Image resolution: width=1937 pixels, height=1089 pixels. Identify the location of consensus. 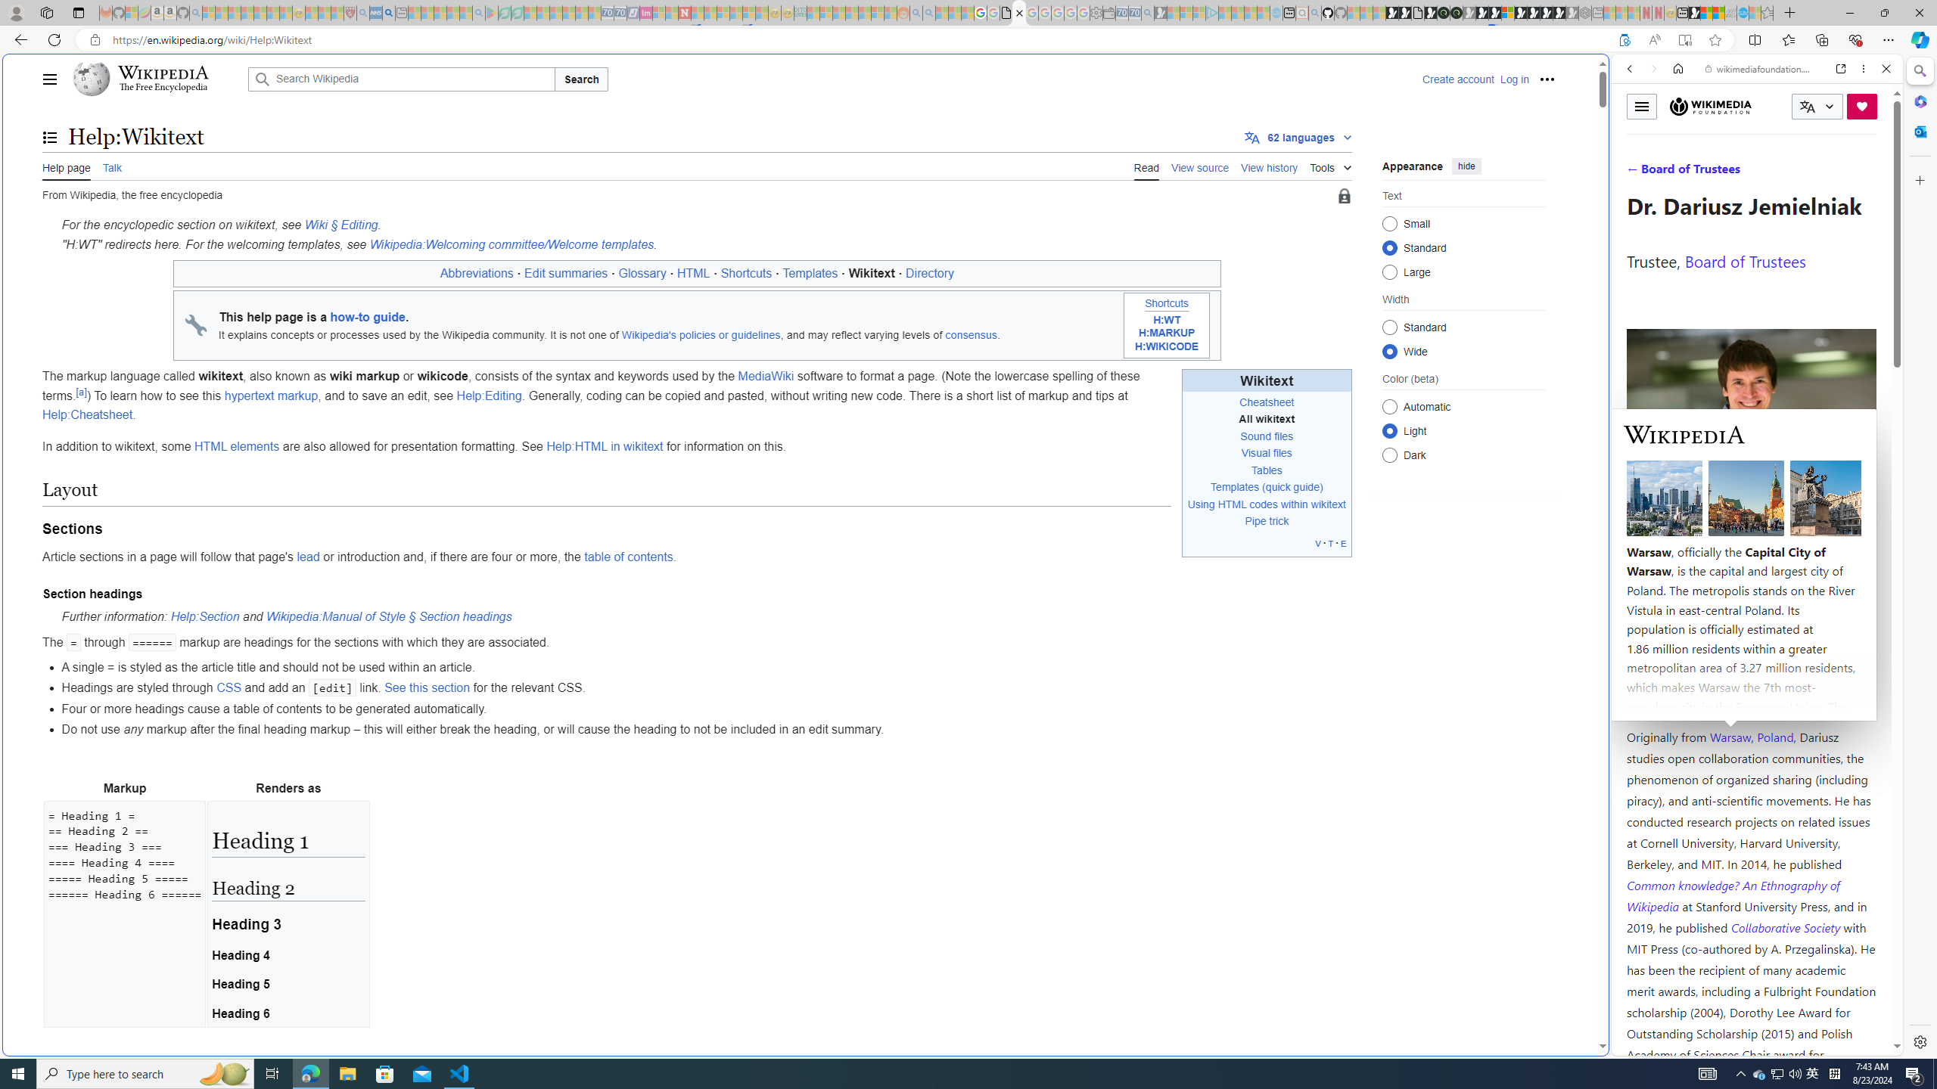
(972, 335).